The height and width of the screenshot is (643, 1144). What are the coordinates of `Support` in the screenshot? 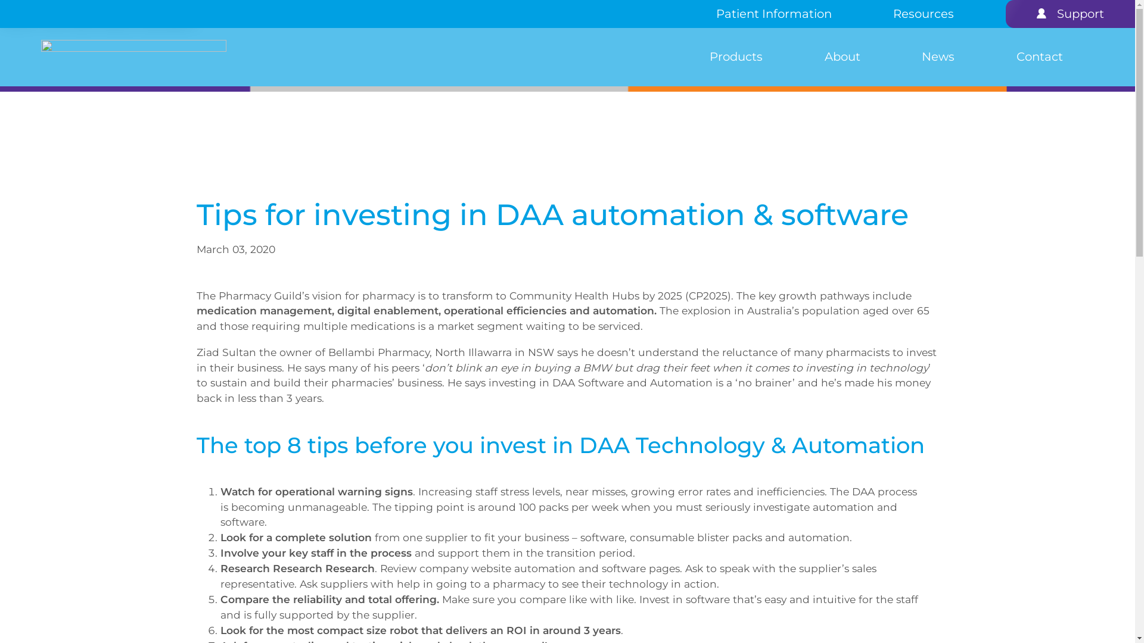 It's located at (1081, 14).